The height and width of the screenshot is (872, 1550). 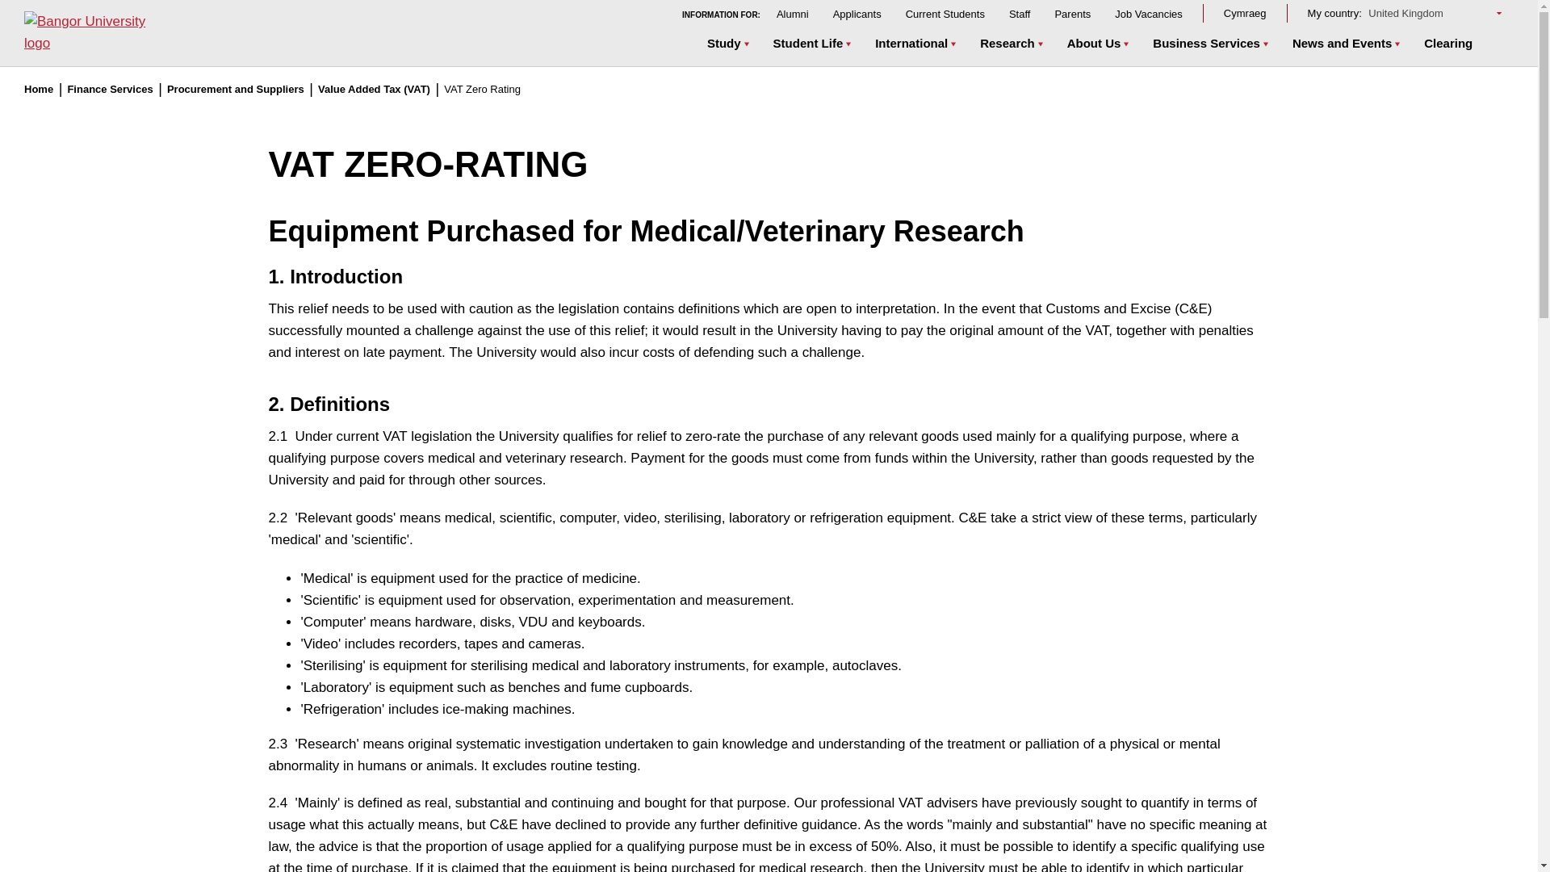 What do you see at coordinates (95, 33) in the screenshot?
I see `Go to Bangor University Homepage` at bounding box center [95, 33].